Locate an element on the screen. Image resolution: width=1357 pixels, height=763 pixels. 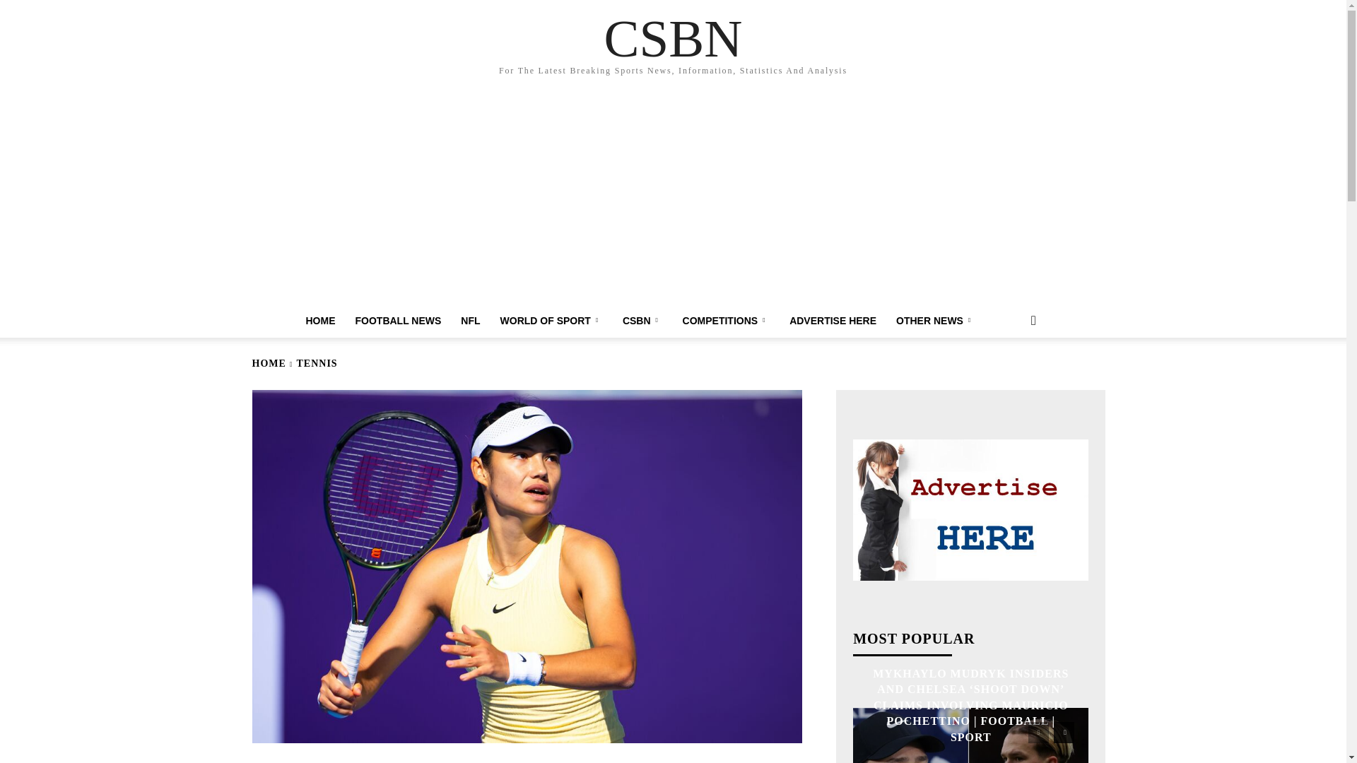
COMPETITIONS is located at coordinates (727, 321).